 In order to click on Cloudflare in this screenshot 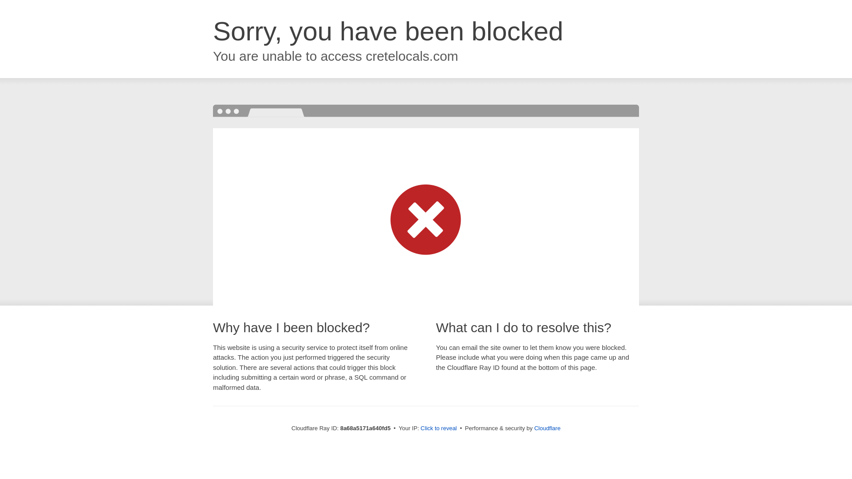, I will do `click(547, 428)`.